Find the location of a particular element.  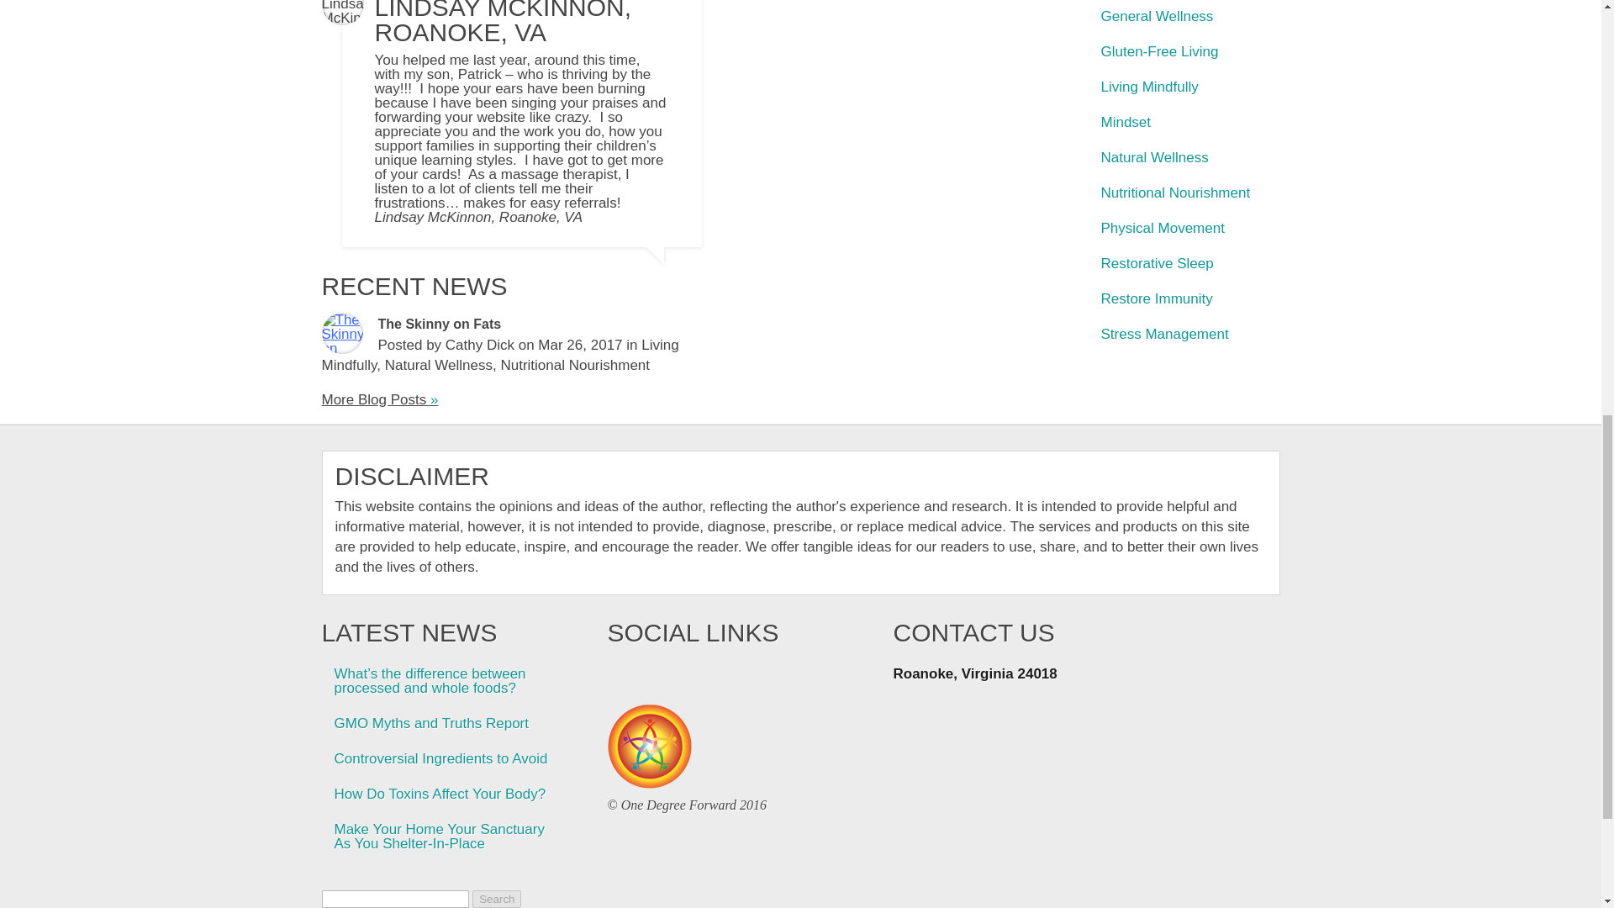

Living Mindfully is located at coordinates (499, 355).